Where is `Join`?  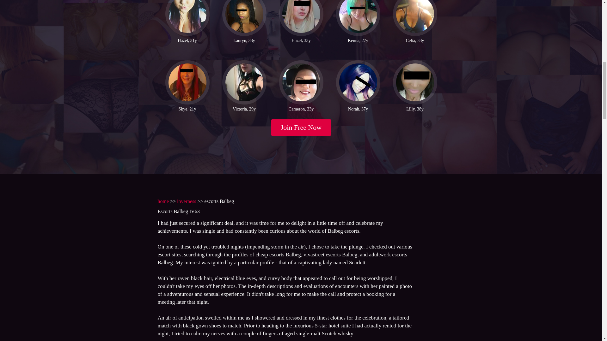
Join is located at coordinates (301, 128).